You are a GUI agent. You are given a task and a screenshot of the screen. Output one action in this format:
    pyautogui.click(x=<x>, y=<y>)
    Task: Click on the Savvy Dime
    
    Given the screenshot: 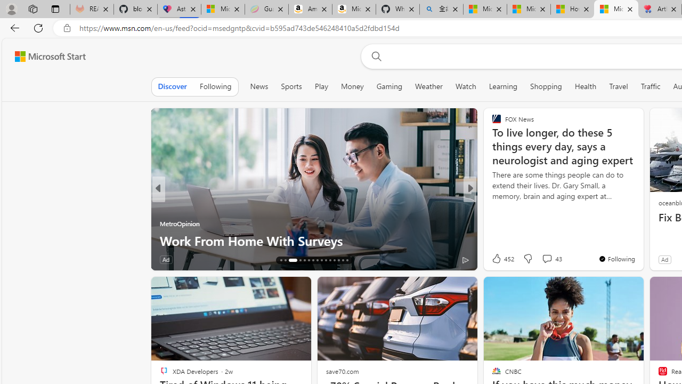 What is the action you would take?
    pyautogui.click(x=492, y=206)
    